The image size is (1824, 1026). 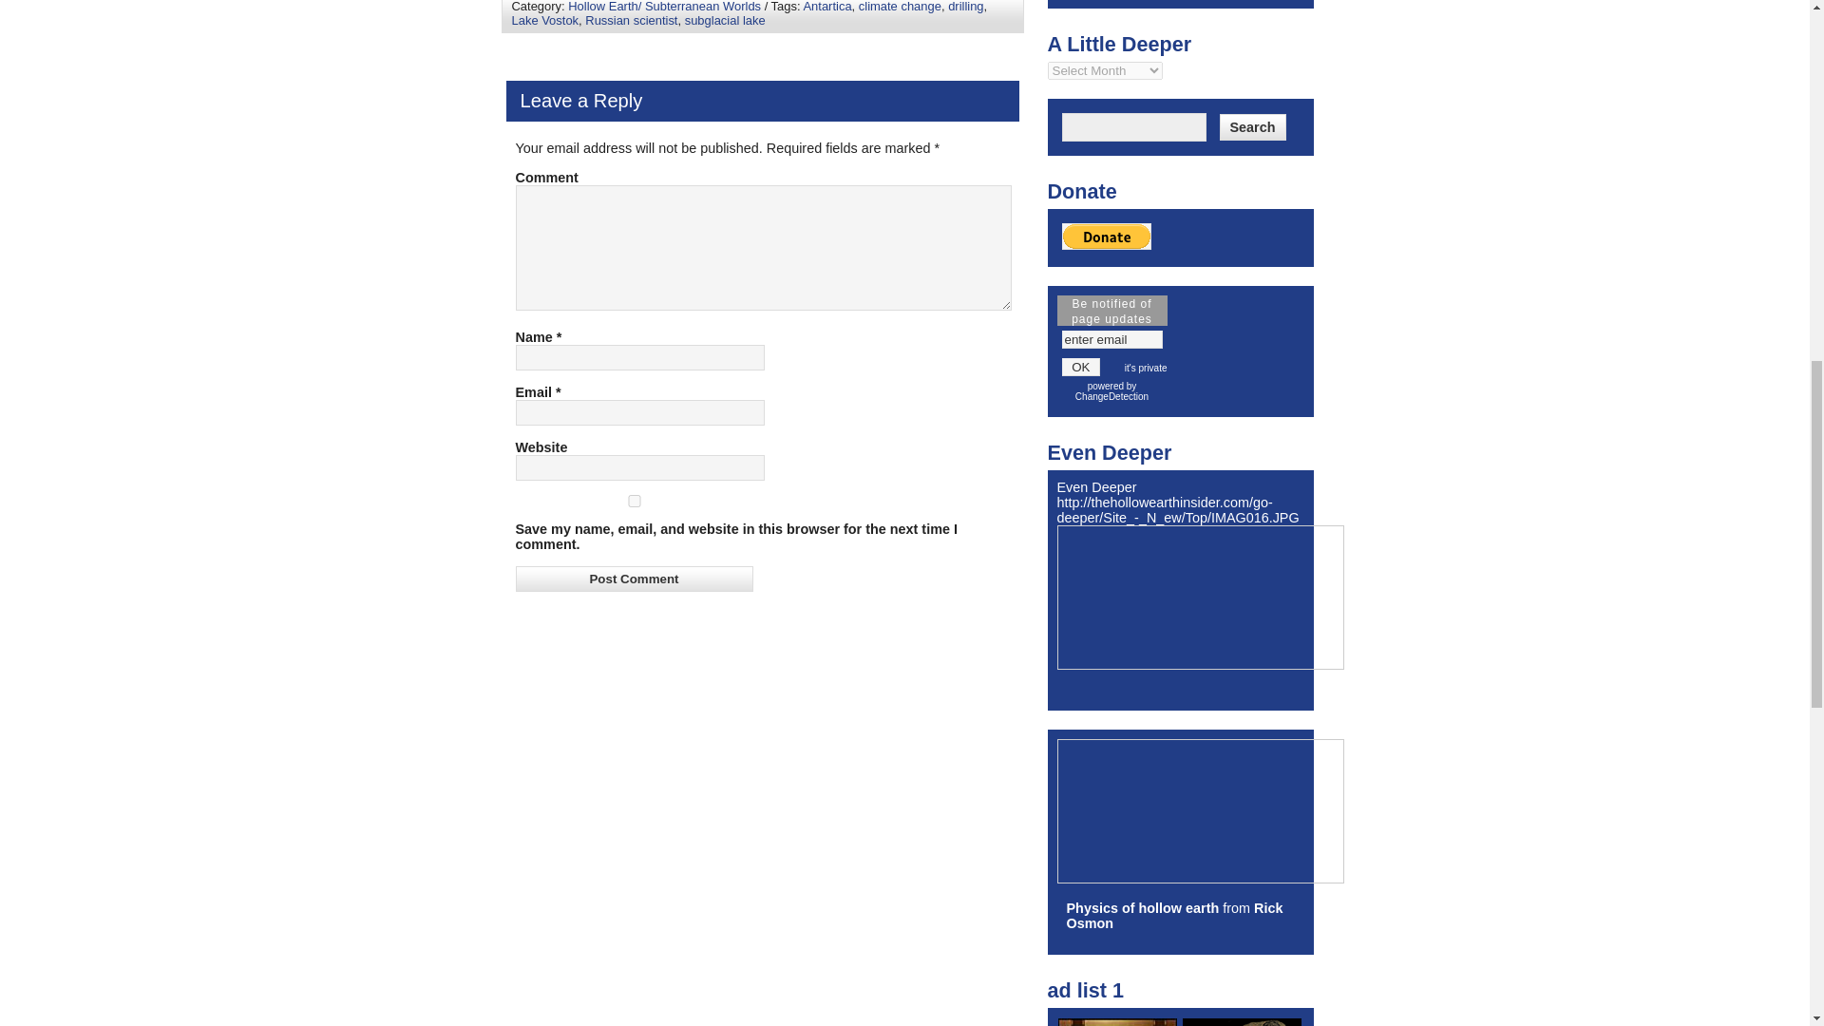 I want to click on Post Comment, so click(x=633, y=579).